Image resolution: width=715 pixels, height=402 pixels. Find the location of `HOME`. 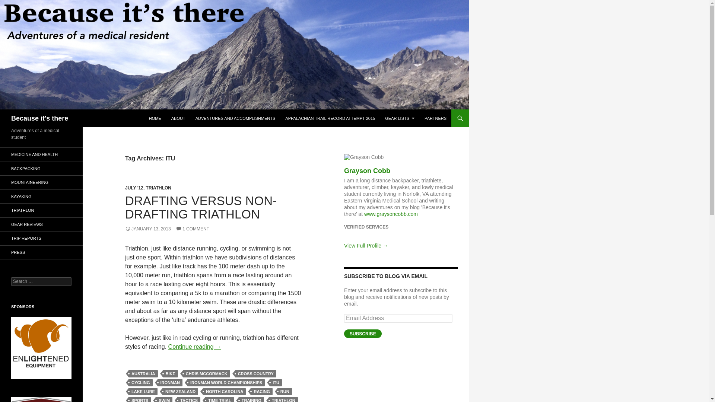

HOME is located at coordinates (155, 118).